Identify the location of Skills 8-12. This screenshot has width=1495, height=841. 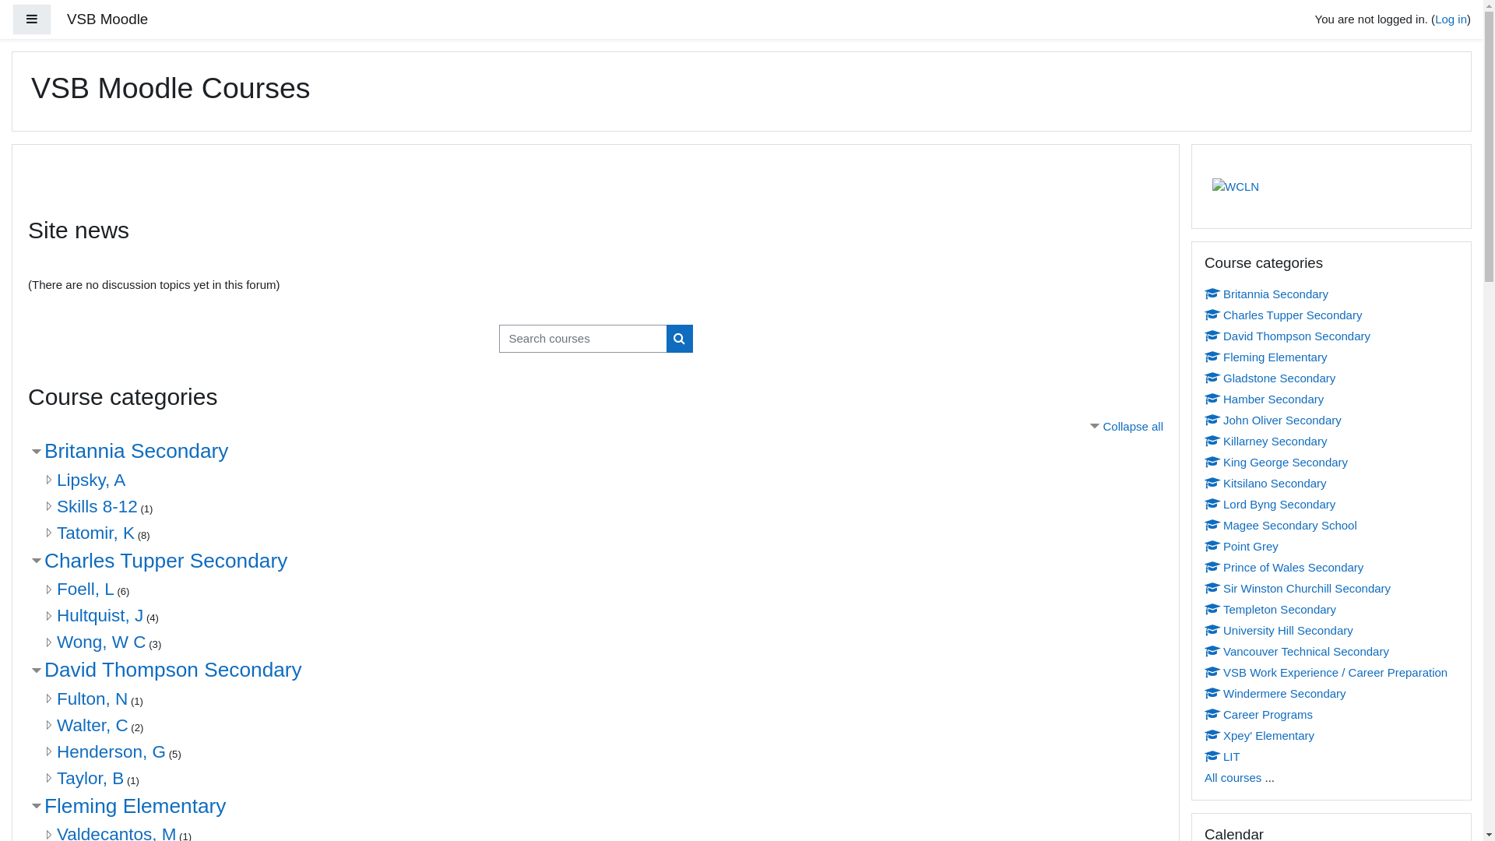
(97, 506).